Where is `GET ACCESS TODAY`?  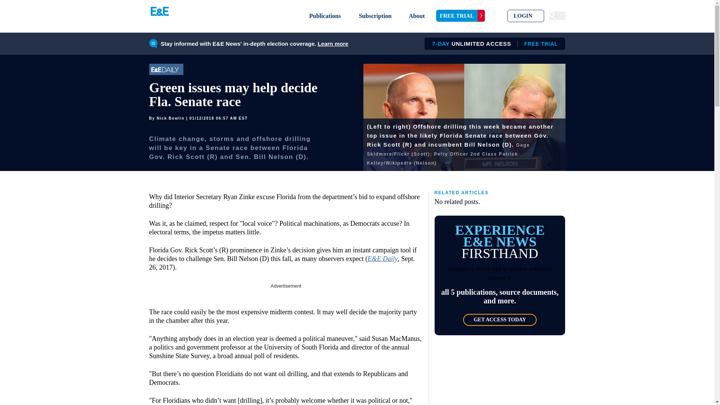 GET ACCESS TODAY is located at coordinates (333, 43).